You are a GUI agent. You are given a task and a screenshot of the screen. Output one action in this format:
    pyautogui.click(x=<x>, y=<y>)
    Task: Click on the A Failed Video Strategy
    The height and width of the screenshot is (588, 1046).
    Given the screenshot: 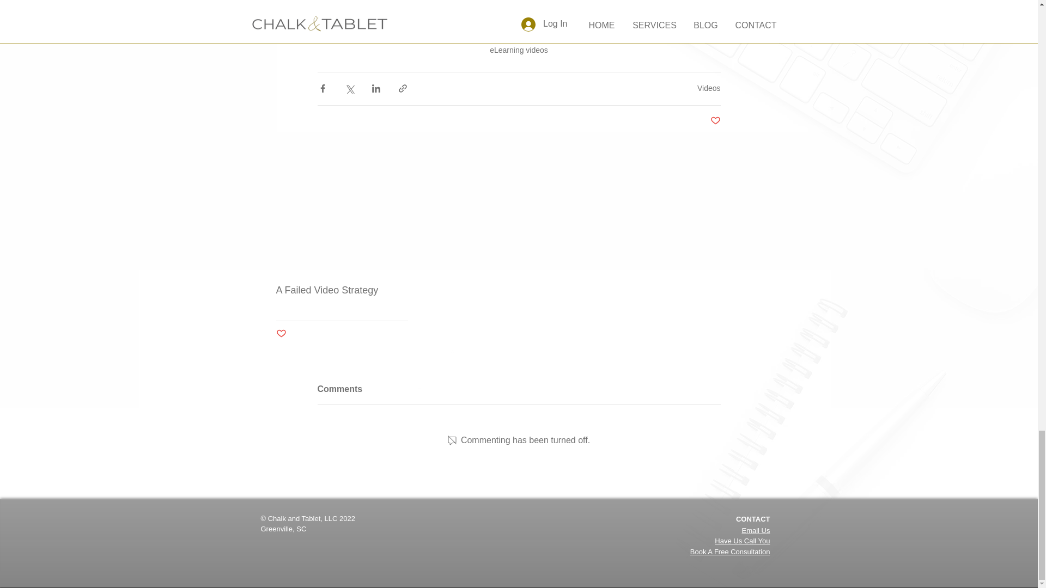 What is the action you would take?
    pyautogui.click(x=342, y=290)
    